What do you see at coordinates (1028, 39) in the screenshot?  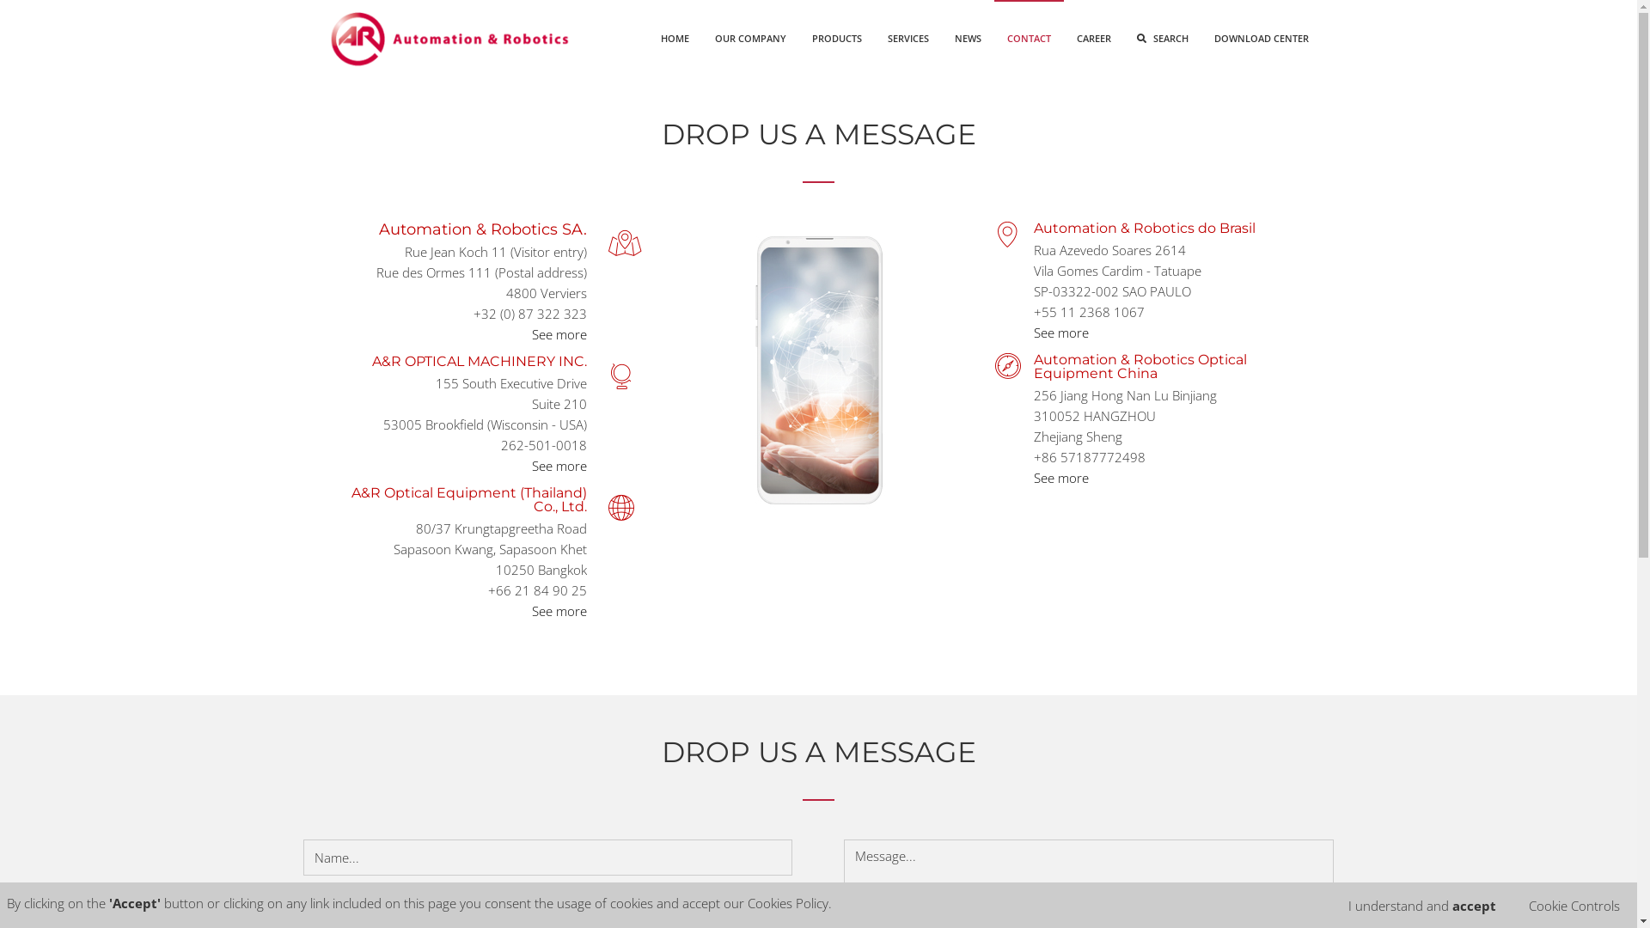 I see `CONTACT` at bounding box center [1028, 39].